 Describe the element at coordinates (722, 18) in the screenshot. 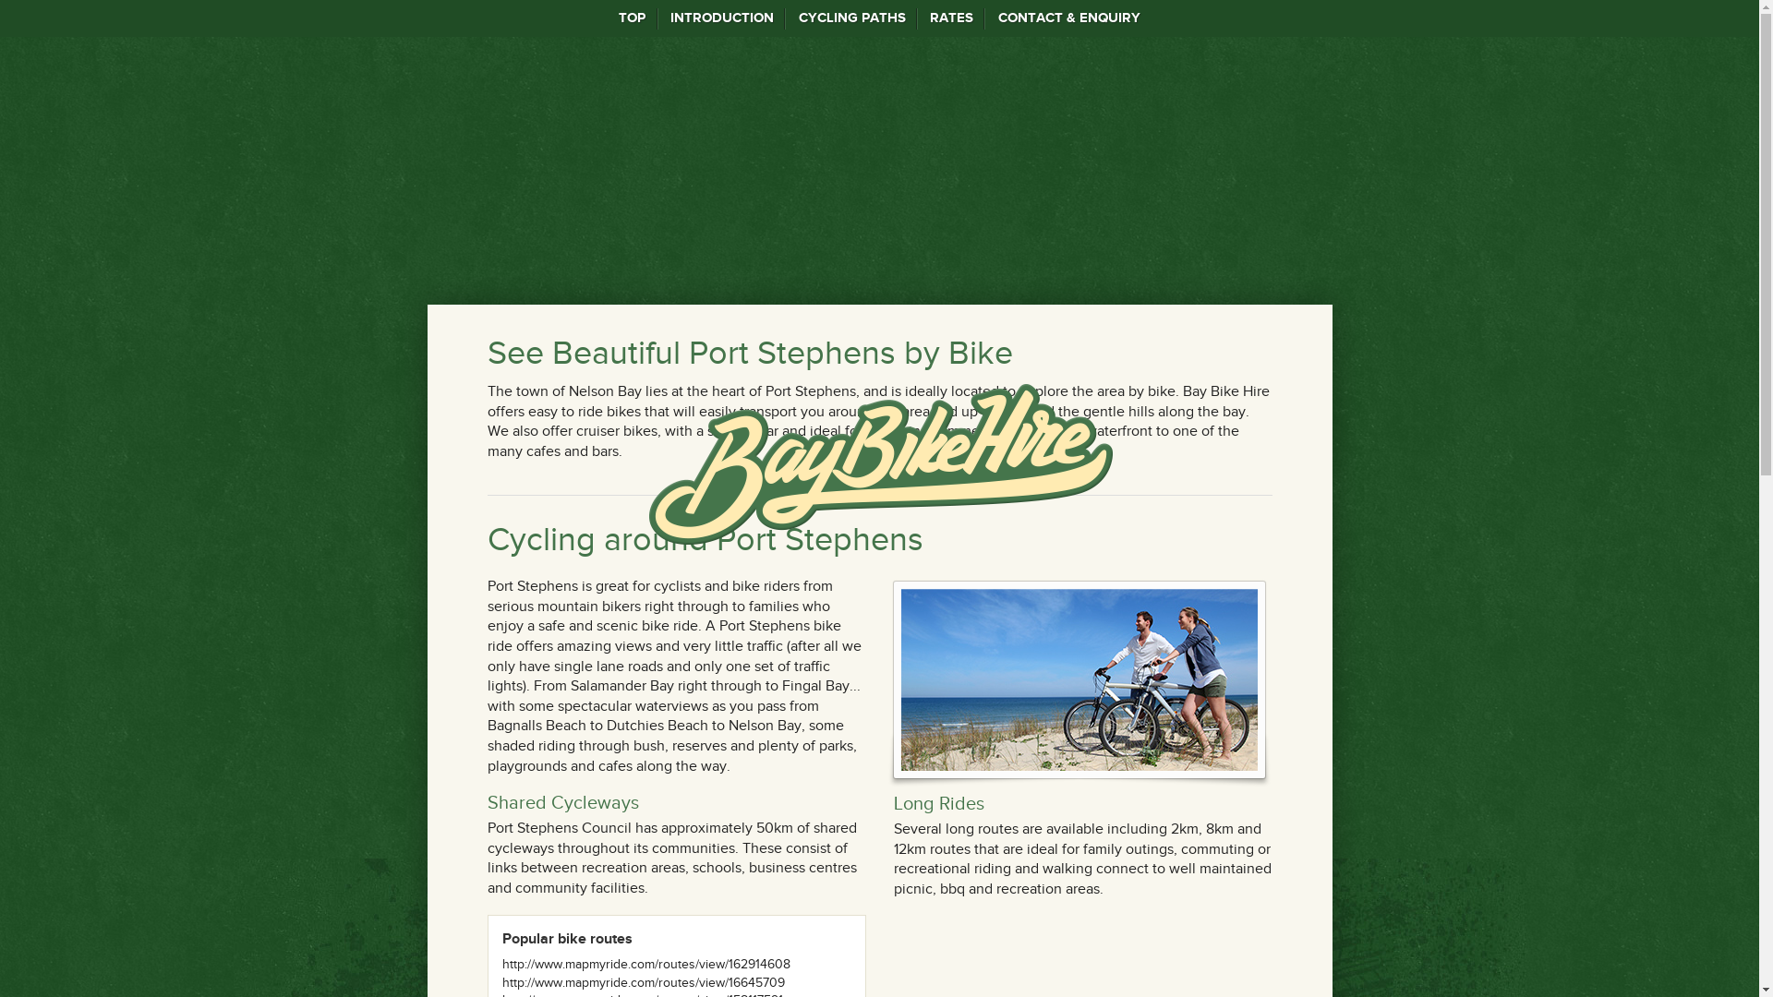

I see `INTRODUCTION` at that location.